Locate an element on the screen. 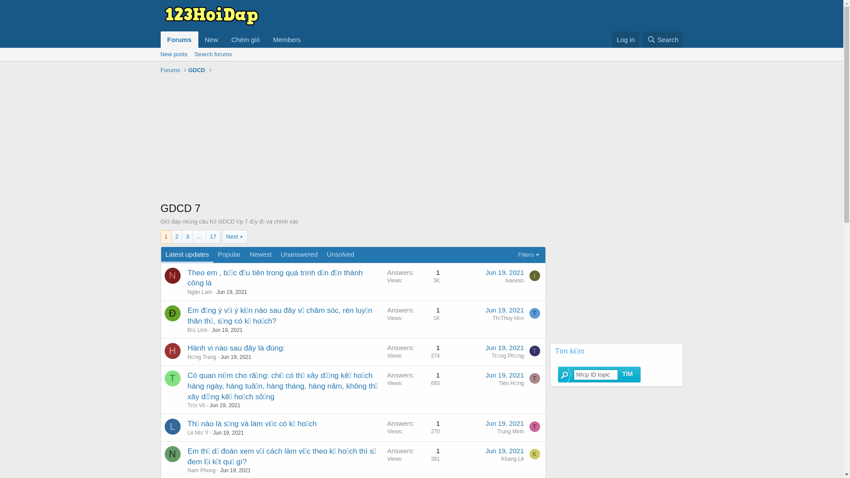  Jun 19, 2021 is located at coordinates (232, 292).